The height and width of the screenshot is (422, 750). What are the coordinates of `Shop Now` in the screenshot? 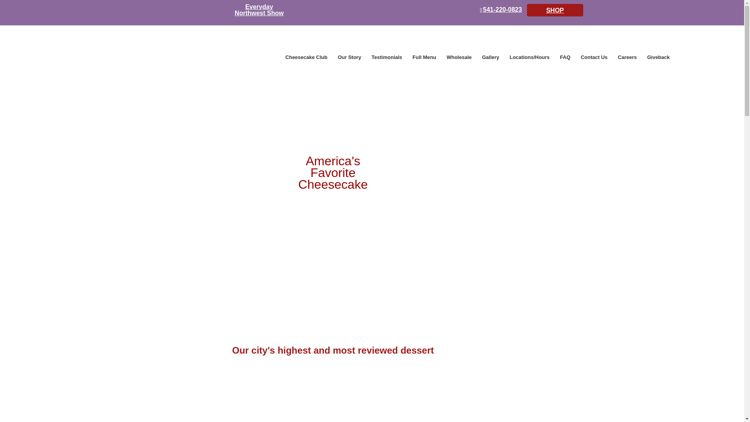 It's located at (333, 249).